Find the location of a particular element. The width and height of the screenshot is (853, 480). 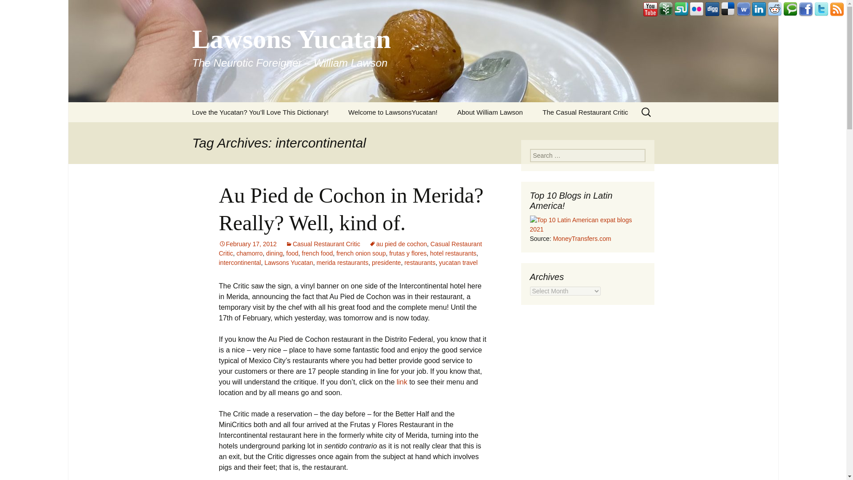

Share it on Linkedin is located at coordinates (759, 9).